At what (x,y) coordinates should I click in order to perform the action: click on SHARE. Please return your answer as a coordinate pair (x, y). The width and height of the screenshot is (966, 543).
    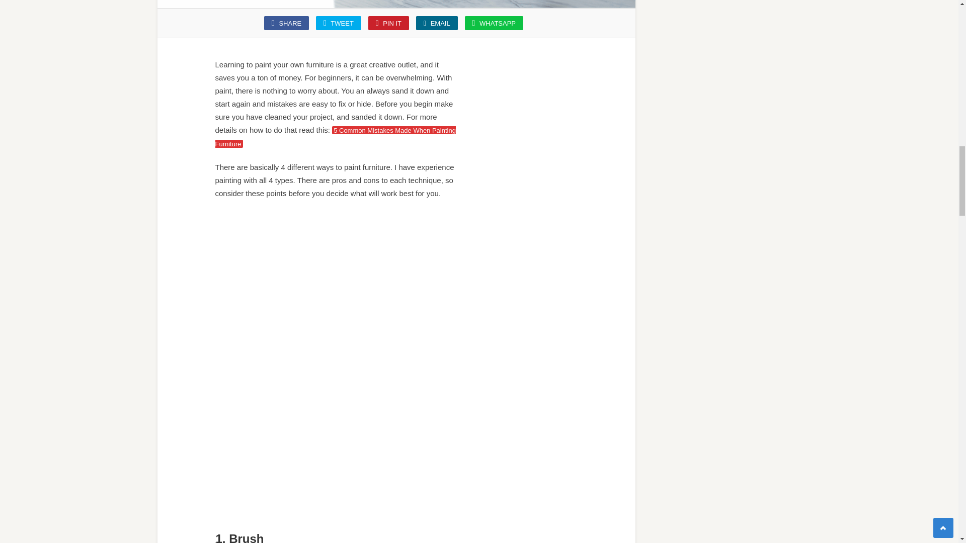
    Looking at the image, I should click on (286, 23).